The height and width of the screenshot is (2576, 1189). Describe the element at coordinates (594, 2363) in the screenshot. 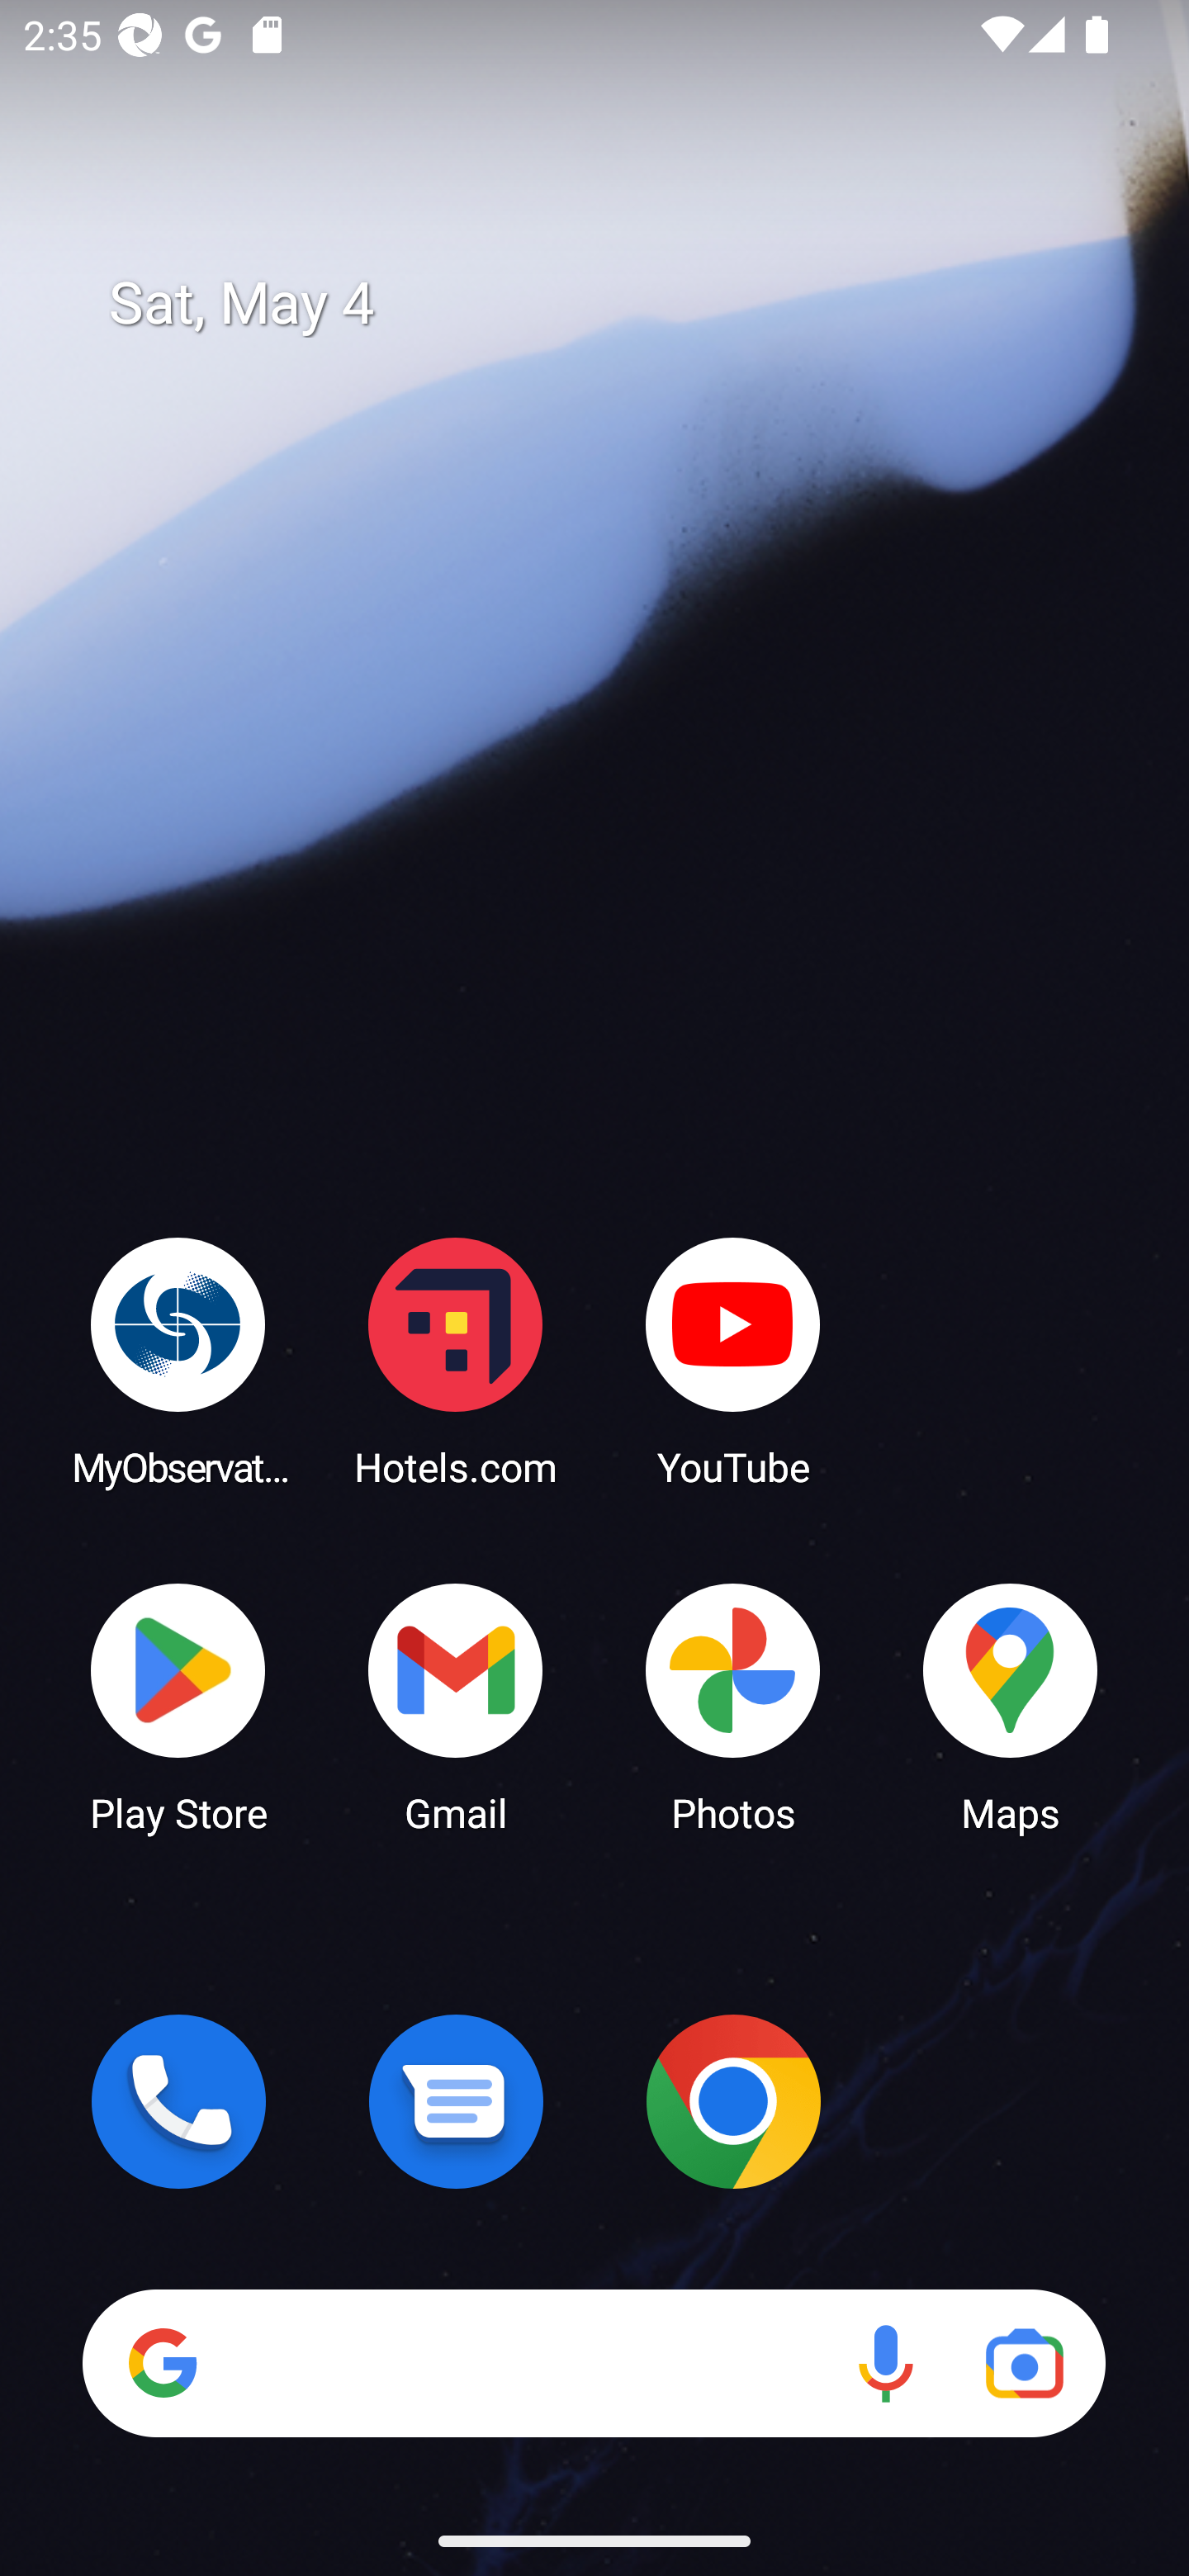

I see `Search Voice search Google Lens` at that location.